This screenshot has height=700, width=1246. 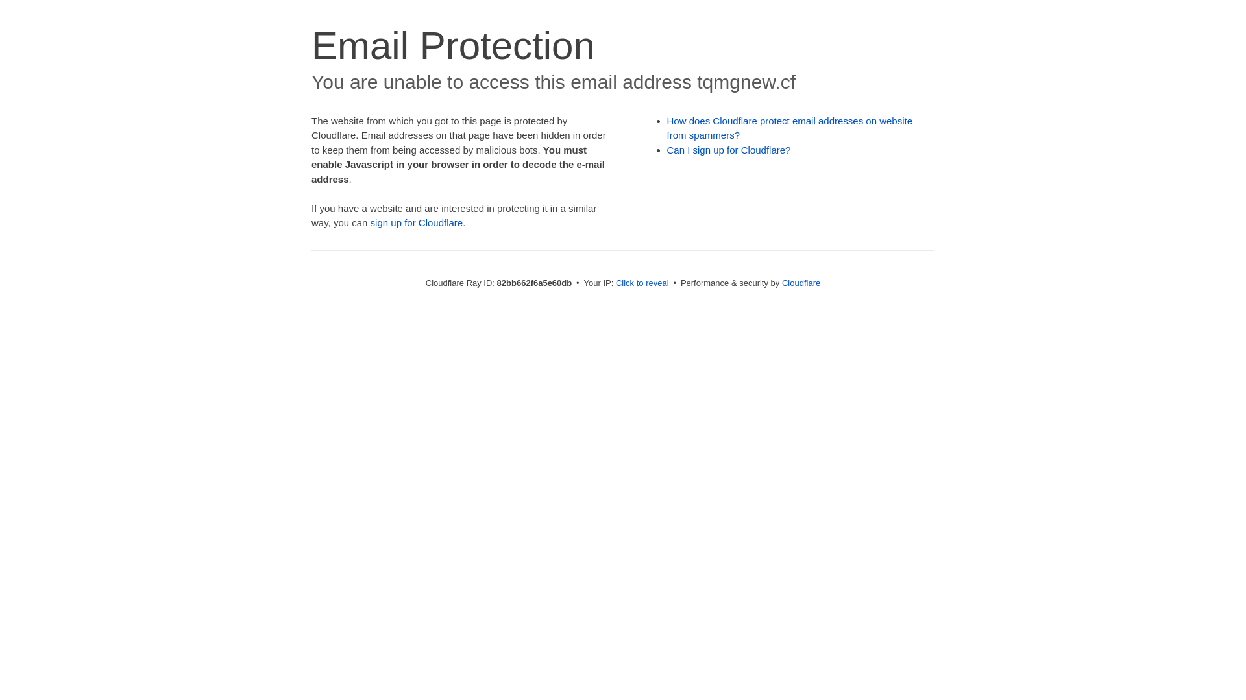 I want to click on Click to reveal, so click(x=642, y=283).